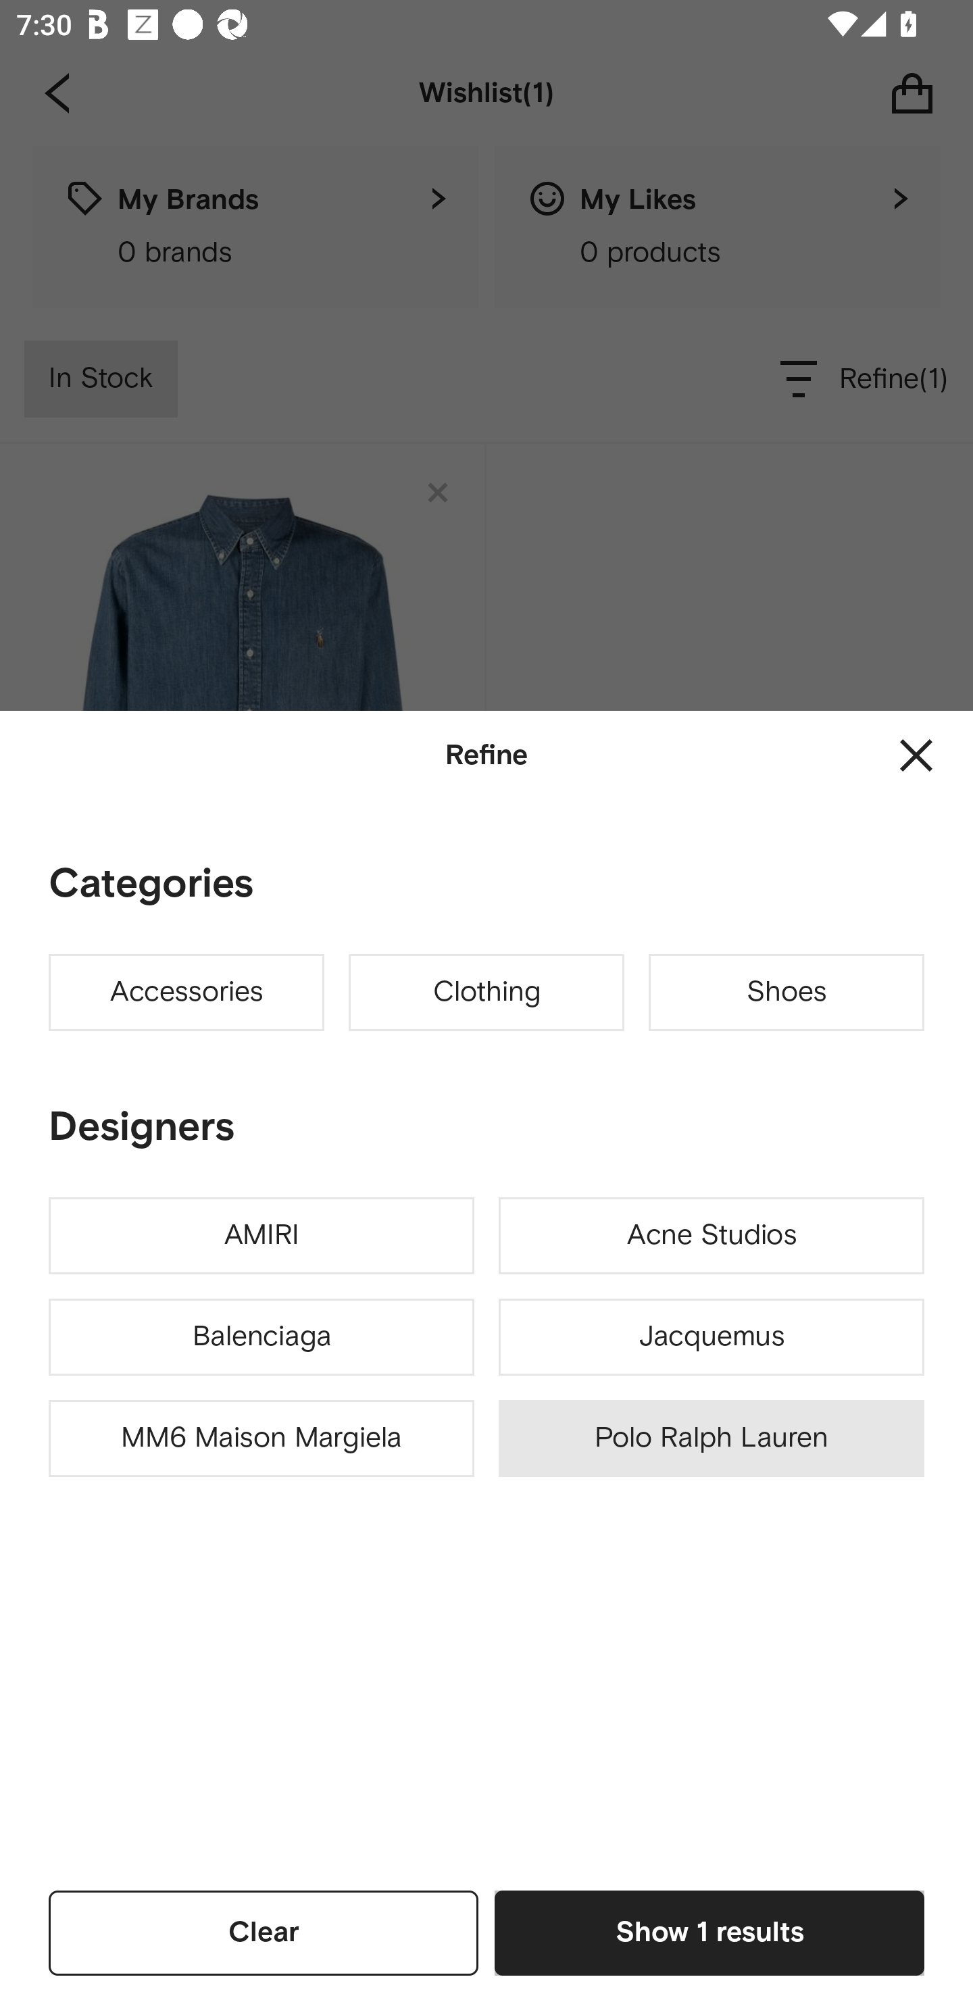 The width and height of the screenshot is (973, 2000). I want to click on MM6 Maison Margiela, so click(261, 1439).